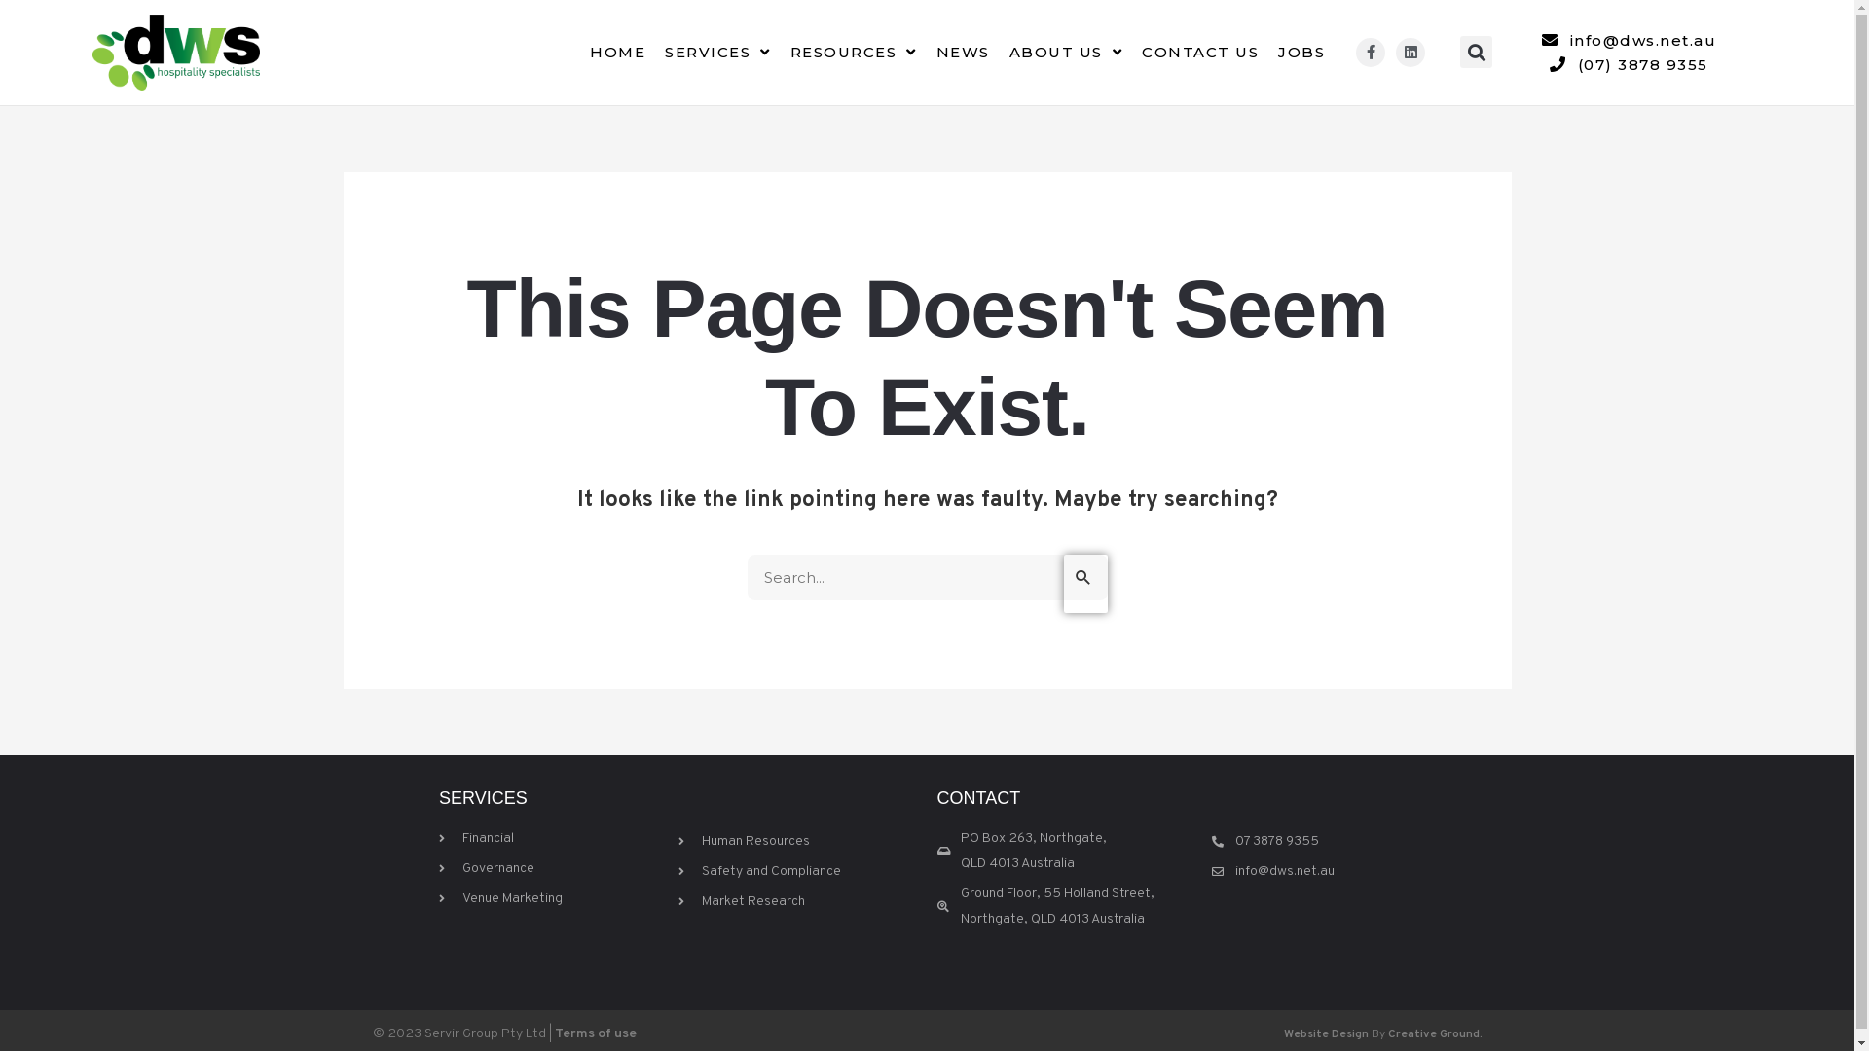 The height and width of the screenshot is (1051, 1869). Describe the element at coordinates (854, 53) in the screenshot. I see `RESOURCES` at that location.